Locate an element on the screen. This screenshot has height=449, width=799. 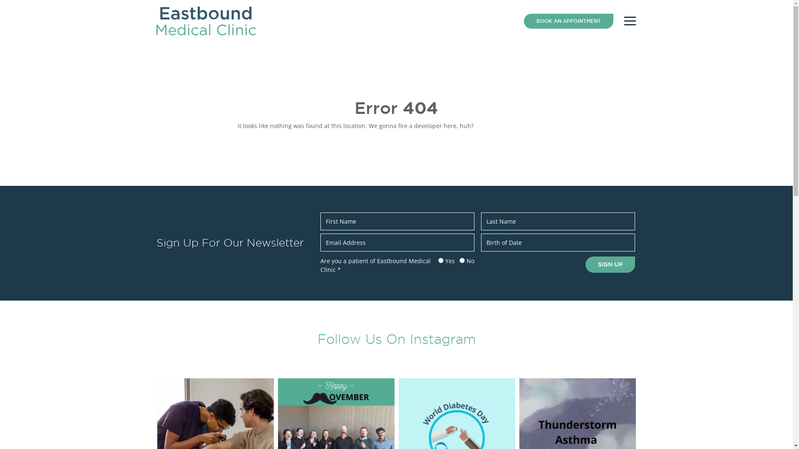
SIGN UP is located at coordinates (610, 264).